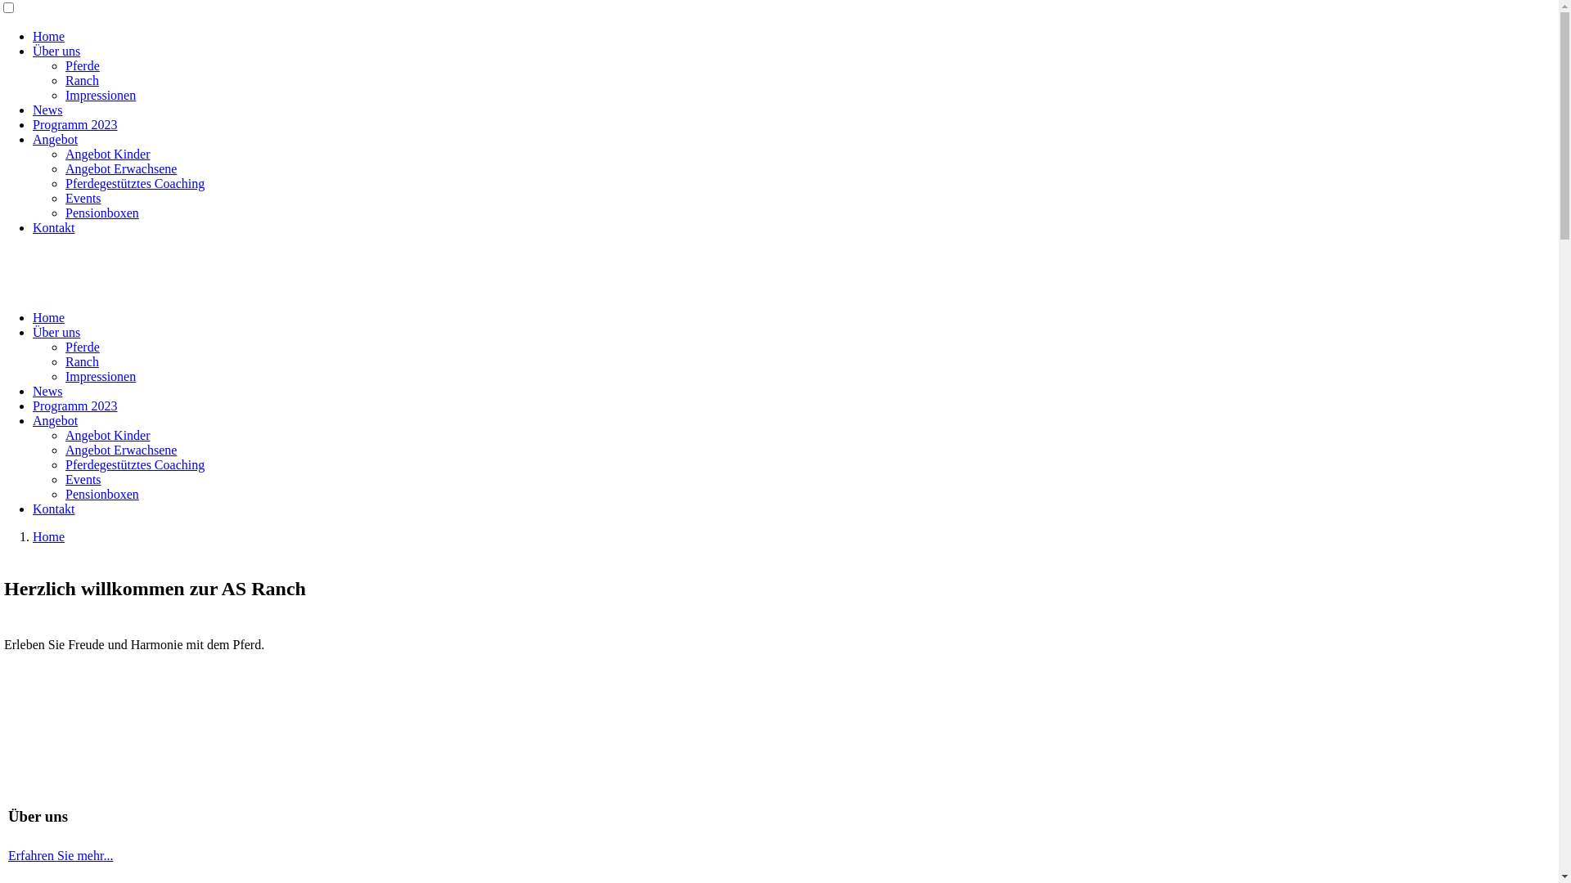  I want to click on Home, so click(49, 536).